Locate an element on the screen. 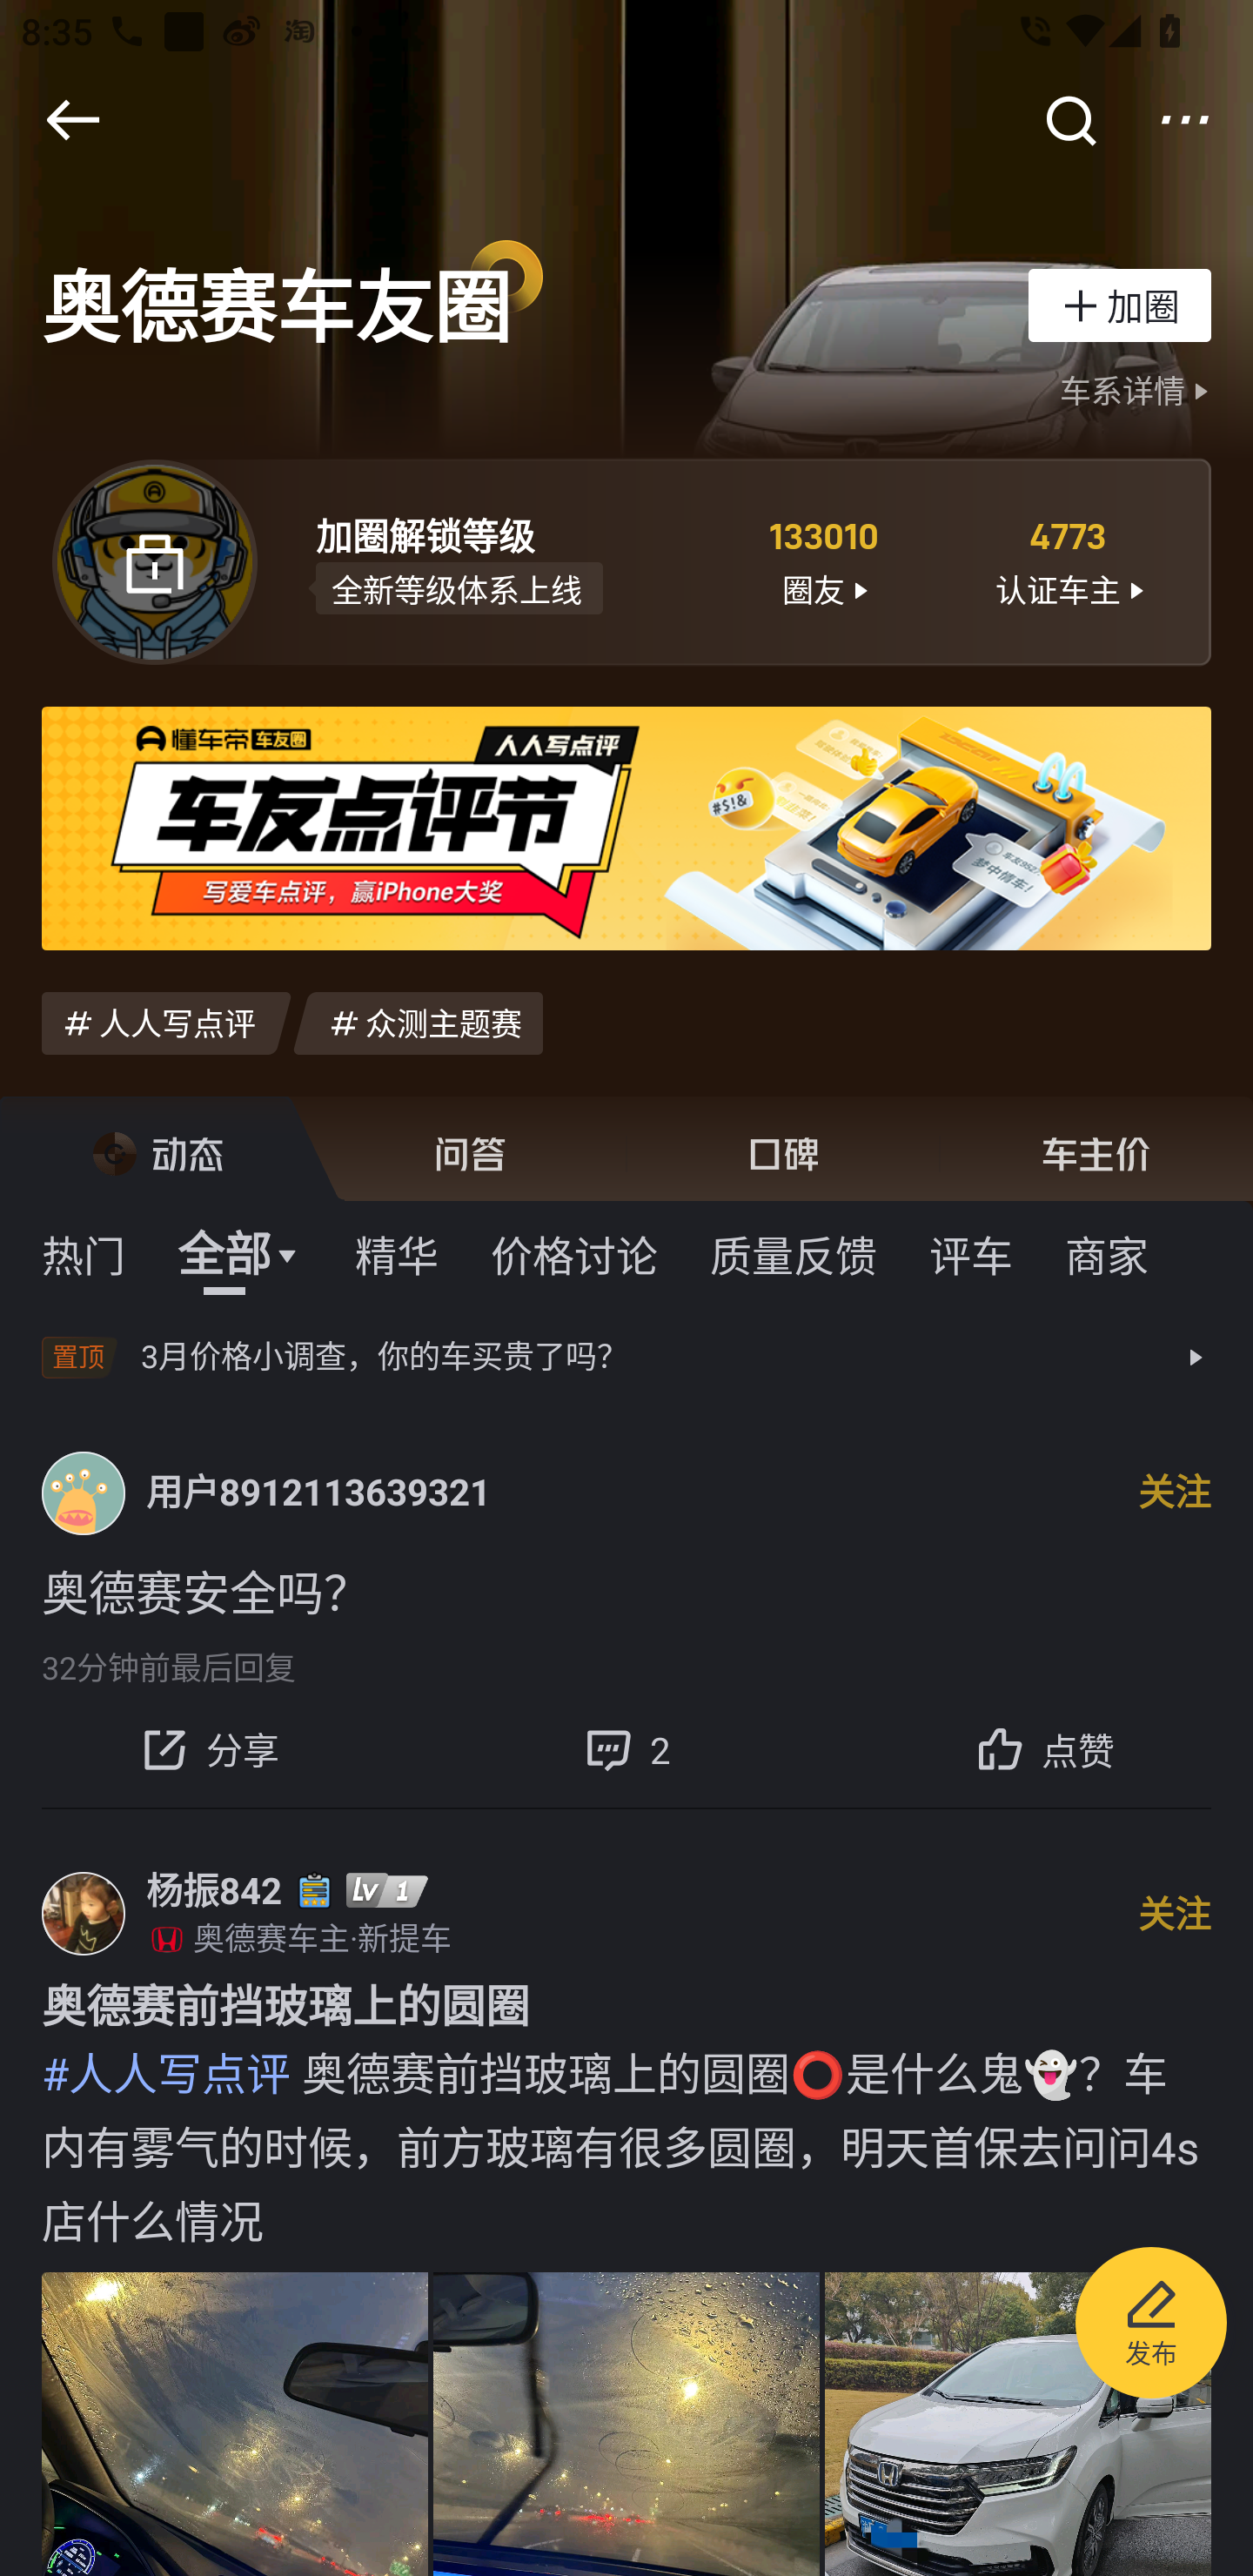  4773 认证车主 is located at coordinates (1069, 560).